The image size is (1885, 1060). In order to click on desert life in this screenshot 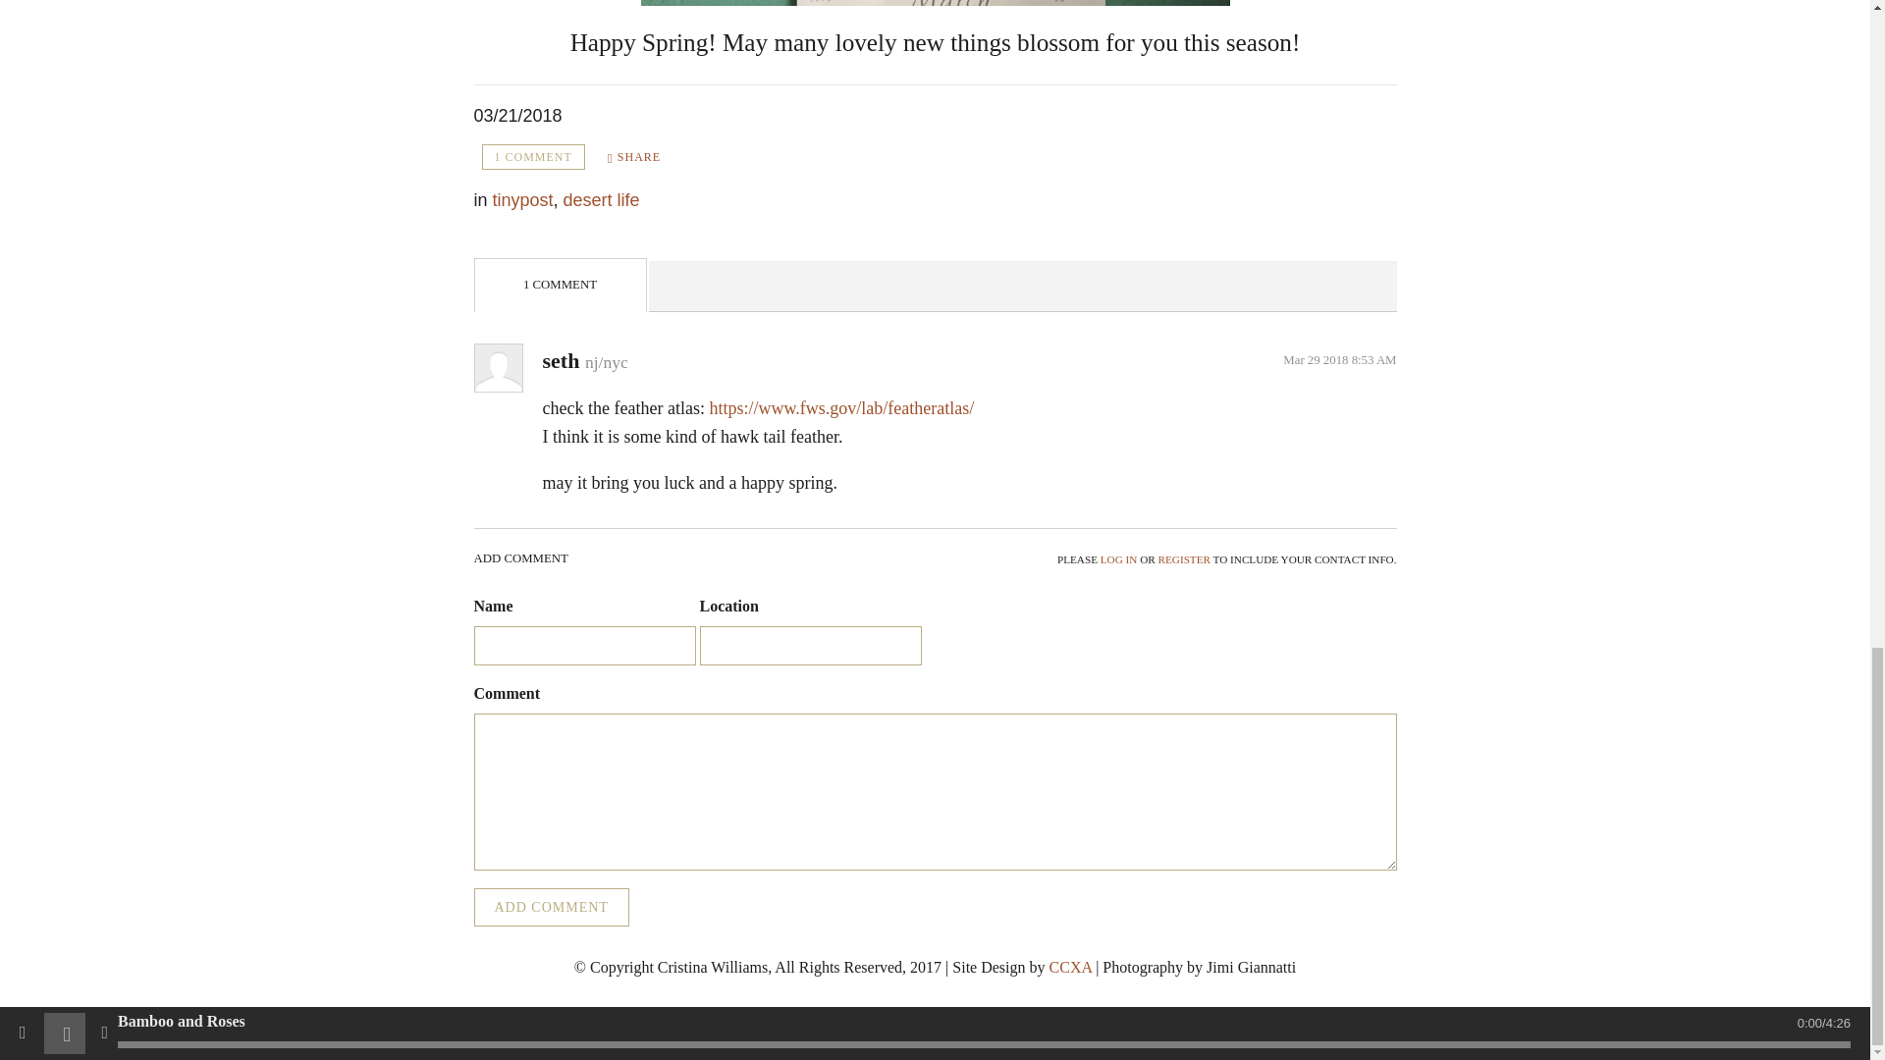, I will do `click(602, 200)`.